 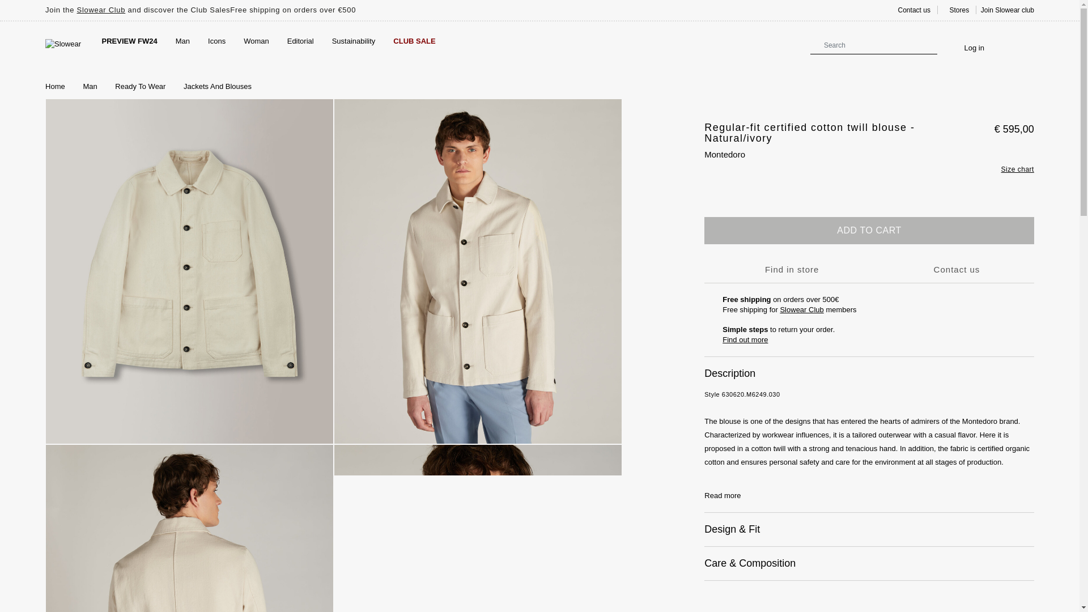 What do you see at coordinates (137, 9) in the screenshot?
I see `Join the Slowear Club and discover the Club Sales` at bounding box center [137, 9].